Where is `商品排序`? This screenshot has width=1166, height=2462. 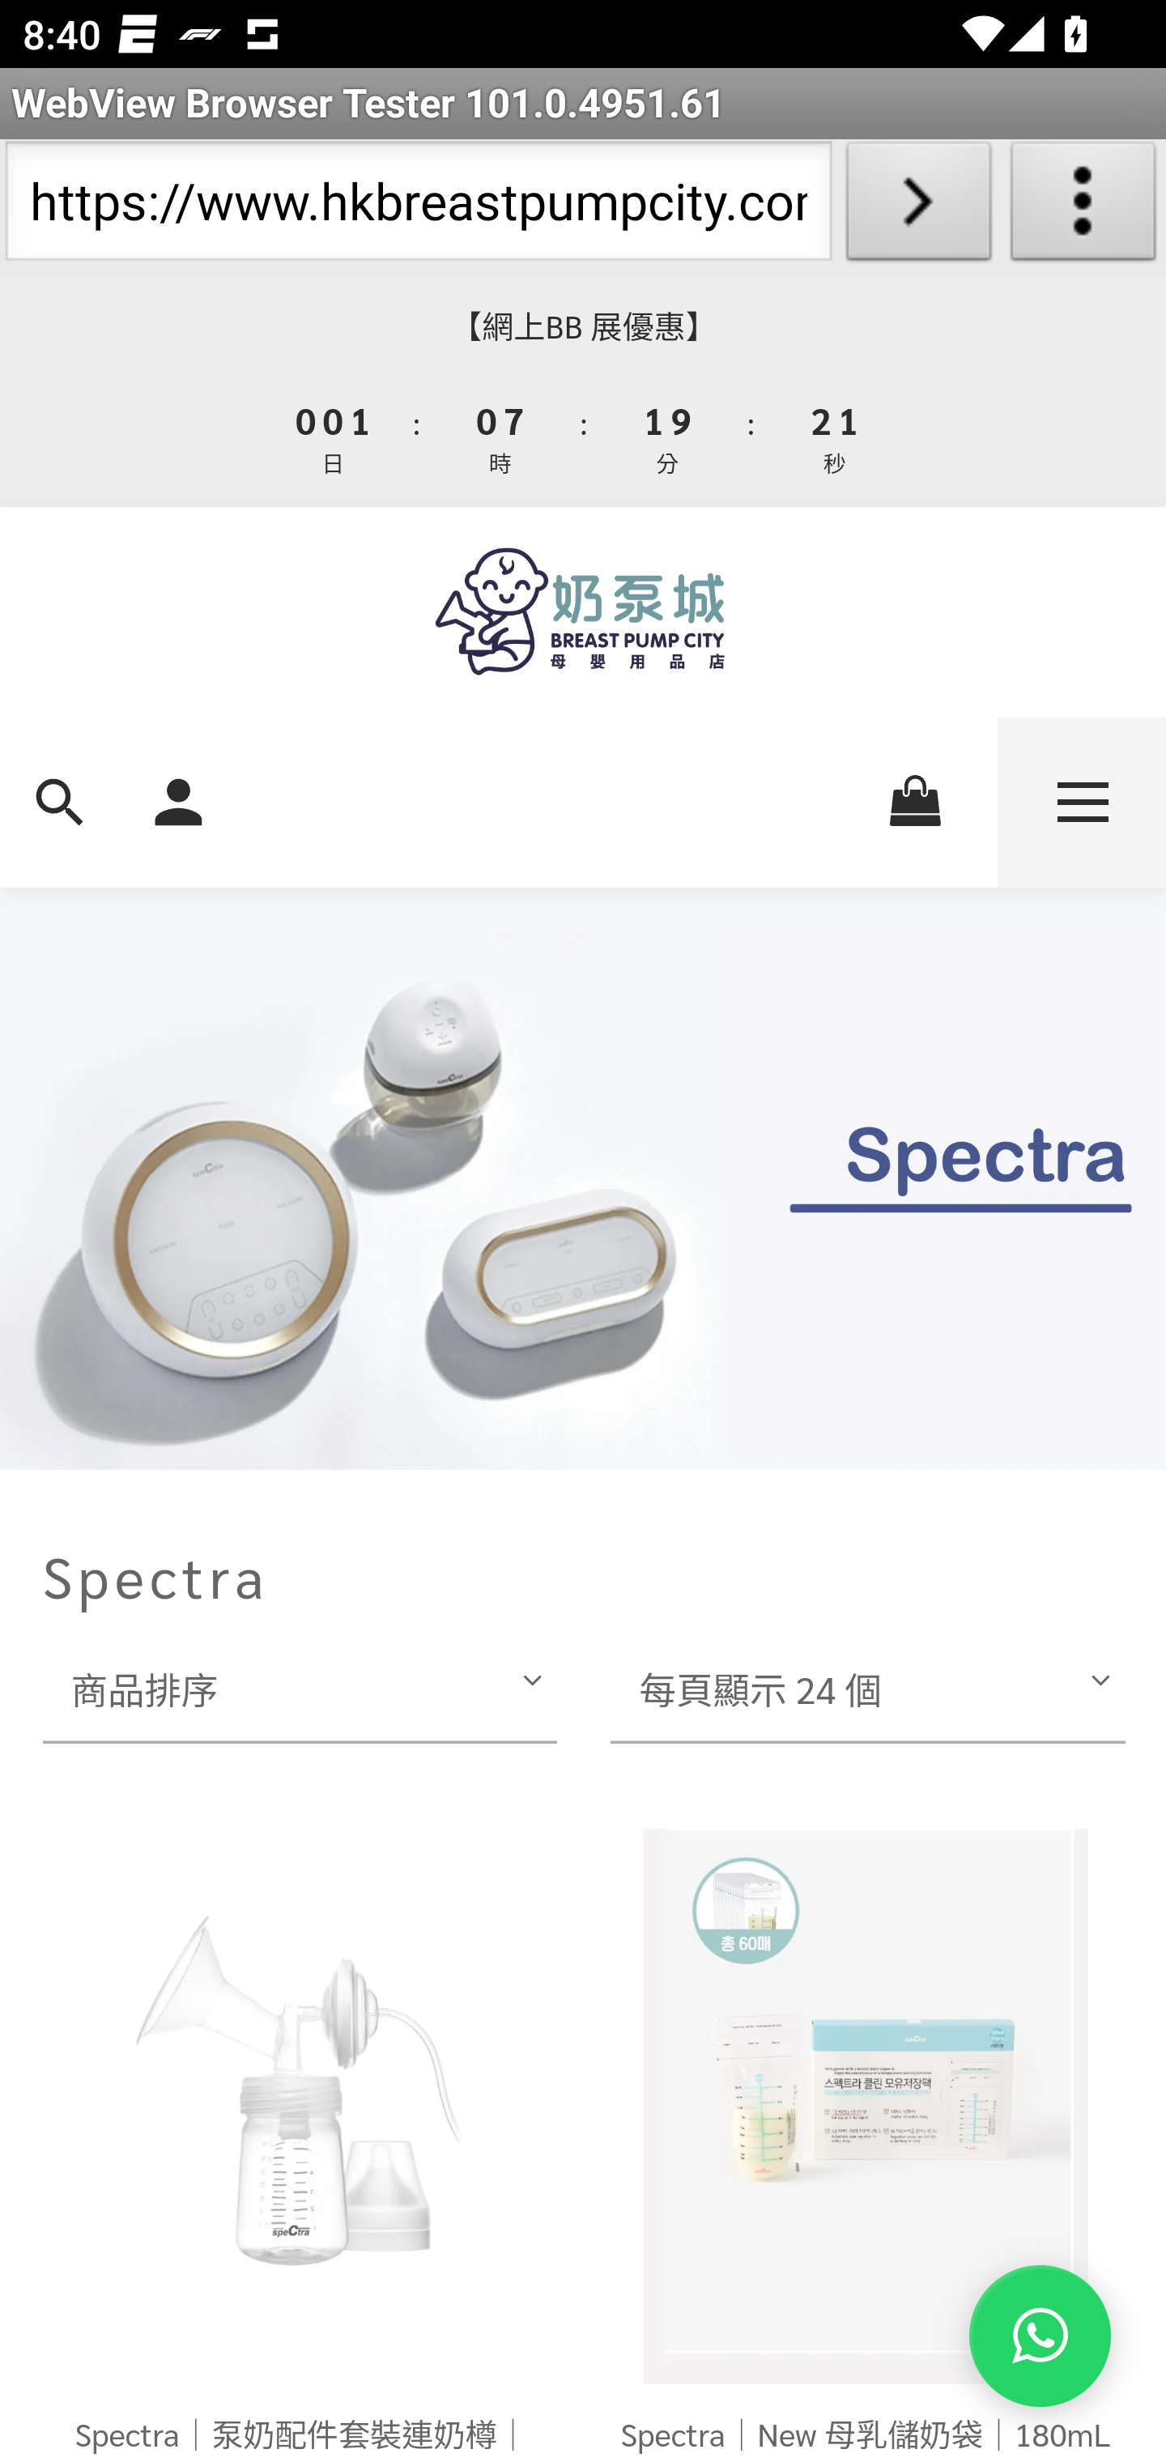
商品排序 is located at coordinates (298, 1688).